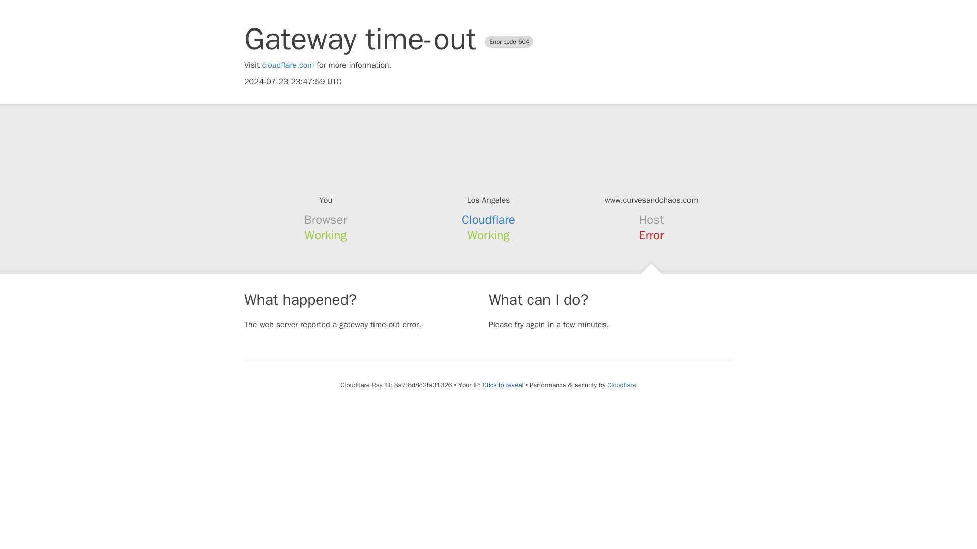  I want to click on Cloudflare, so click(489, 220).